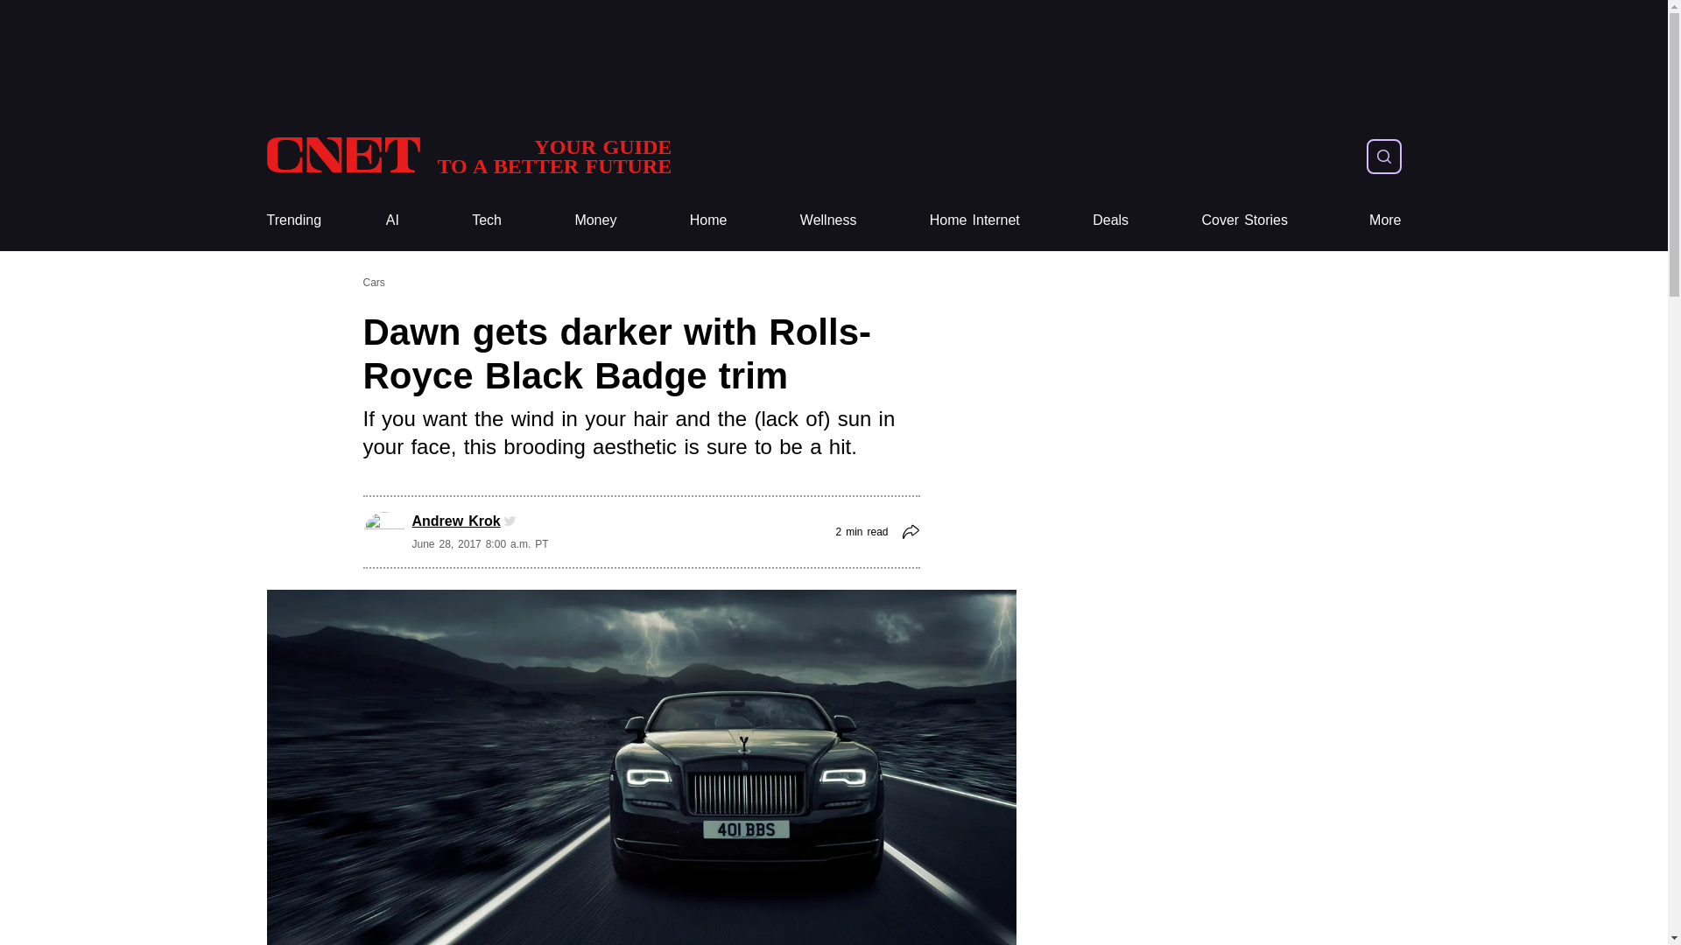 The height and width of the screenshot is (945, 1681). Describe the element at coordinates (974, 220) in the screenshot. I see `Home Internet` at that location.